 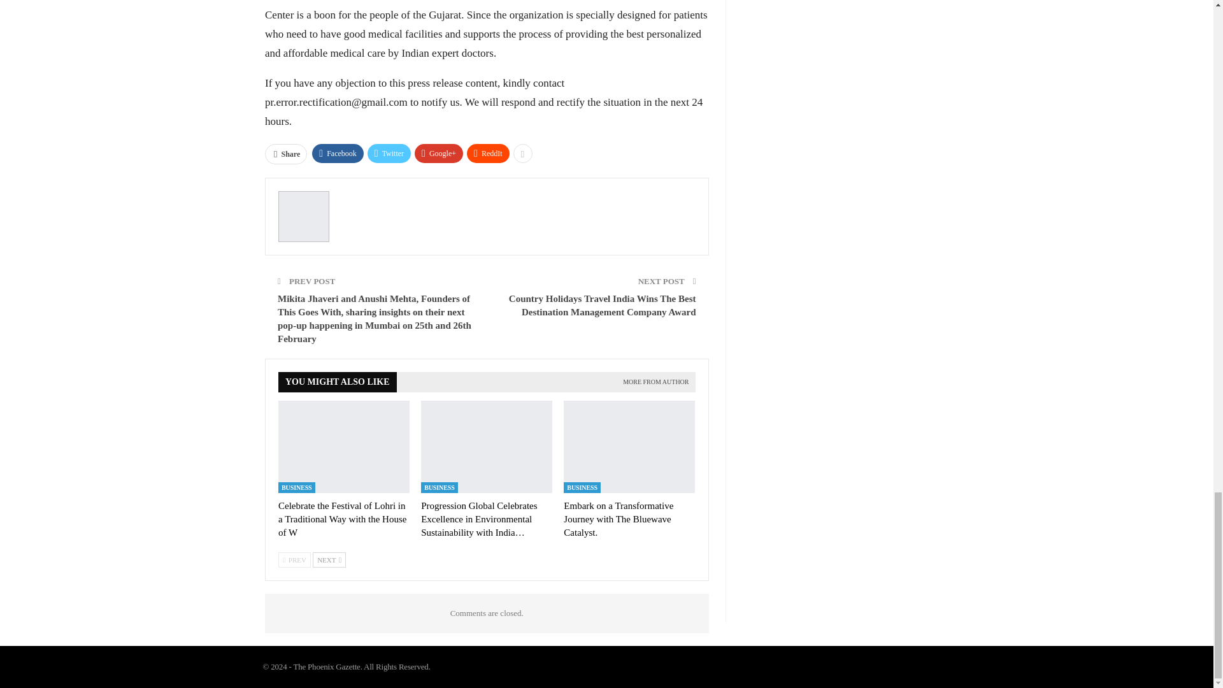 I want to click on Twitter, so click(x=389, y=153).